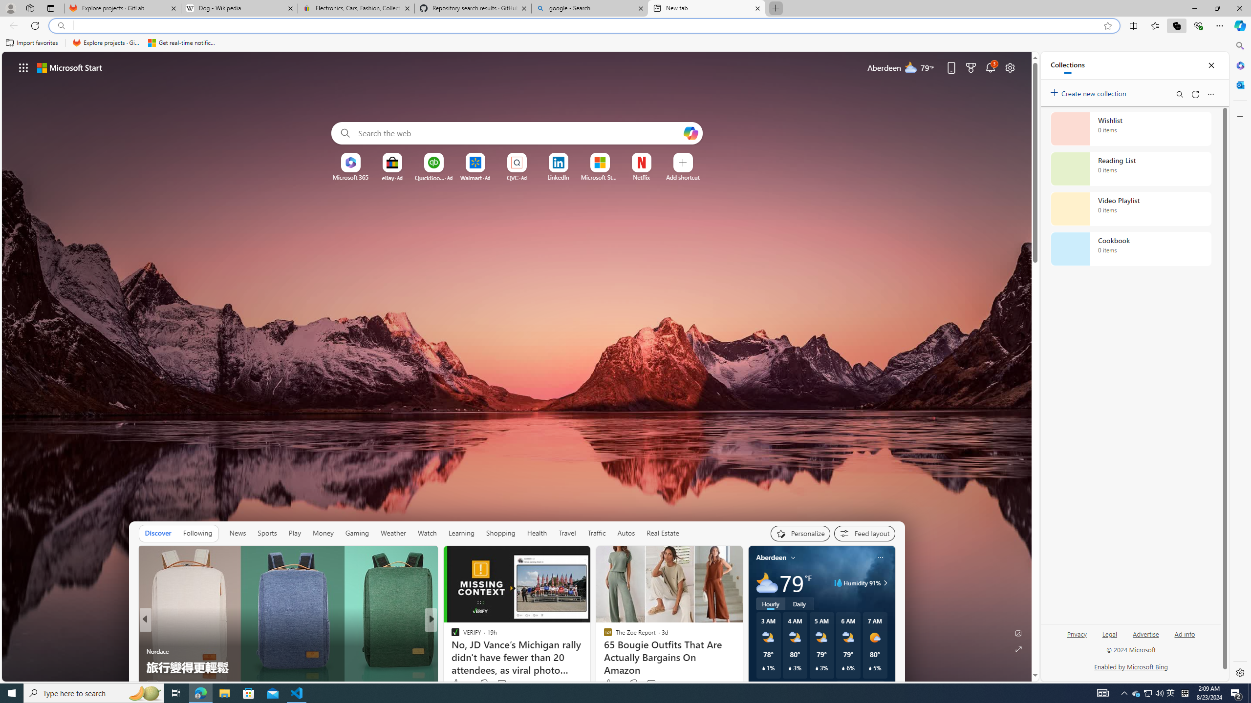 The height and width of the screenshot is (703, 1251). What do you see at coordinates (460, 683) in the screenshot?
I see `115 Like` at bounding box center [460, 683].